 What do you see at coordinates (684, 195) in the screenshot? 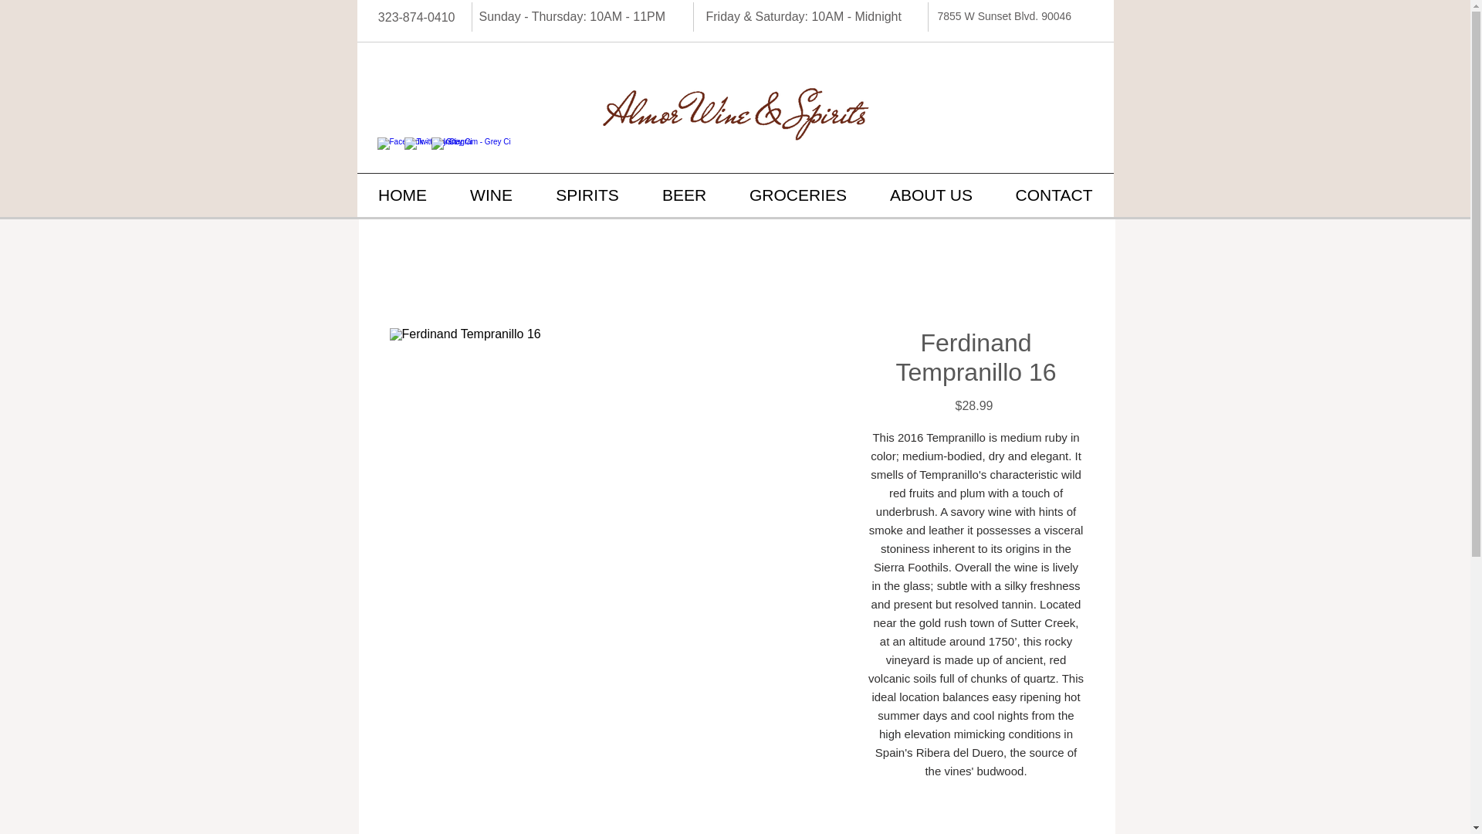
I see `BEER` at bounding box center [684, 195].